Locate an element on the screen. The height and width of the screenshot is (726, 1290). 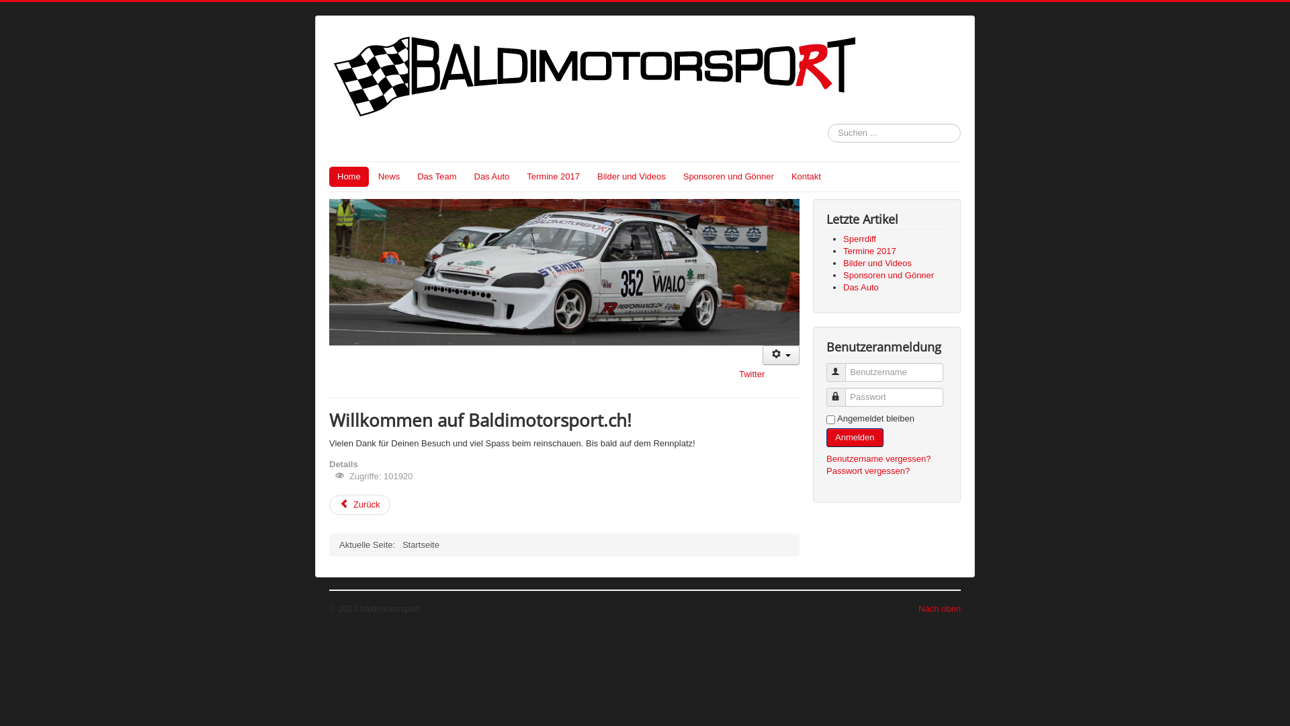
Anmelden is located at coordinates (855, 438).